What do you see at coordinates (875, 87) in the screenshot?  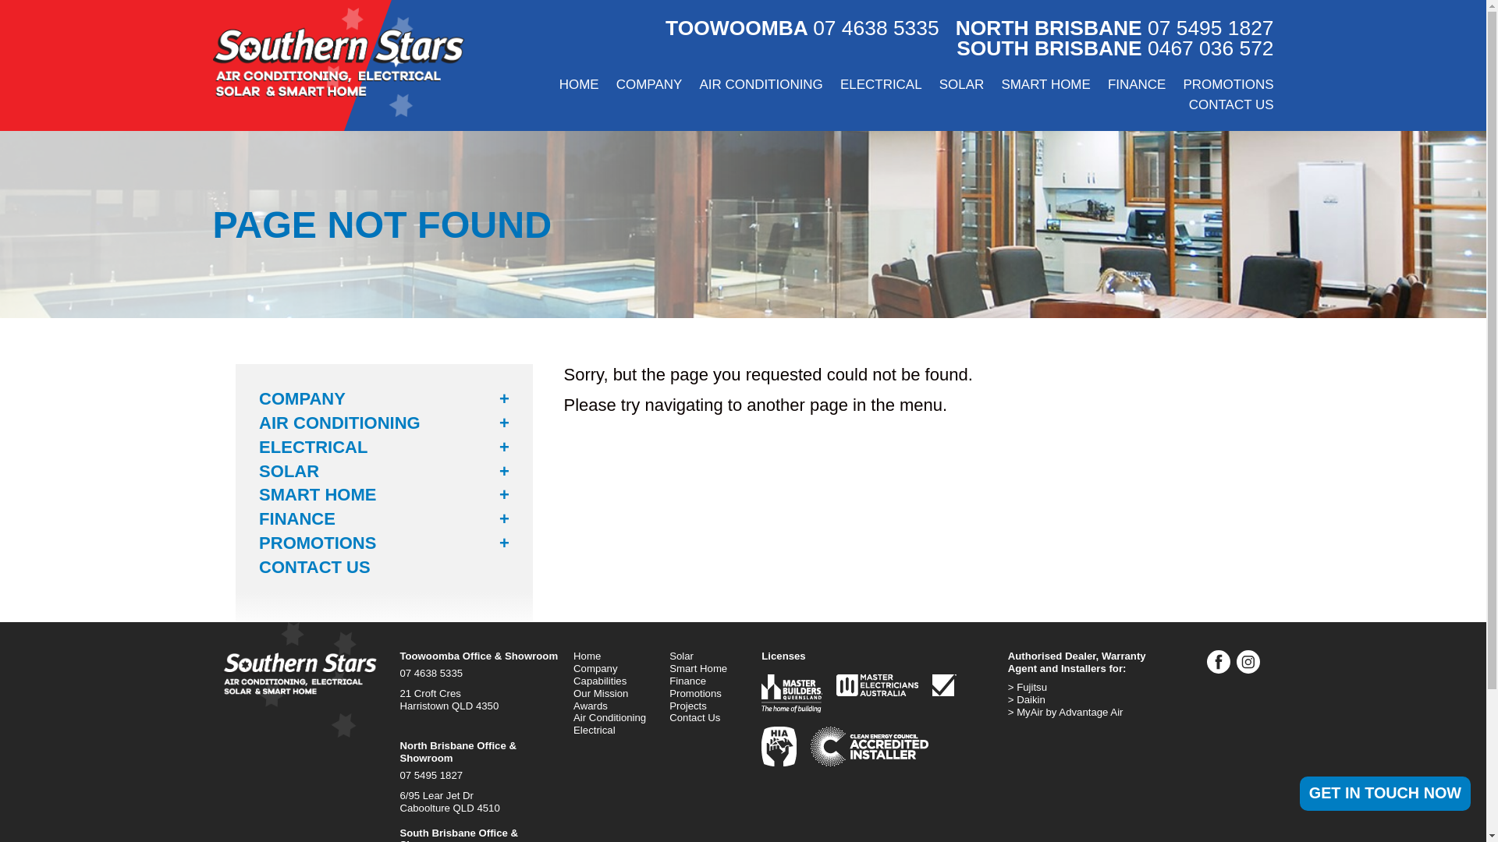 I see `ELECTRICAL` at bounding box center [875, 87].